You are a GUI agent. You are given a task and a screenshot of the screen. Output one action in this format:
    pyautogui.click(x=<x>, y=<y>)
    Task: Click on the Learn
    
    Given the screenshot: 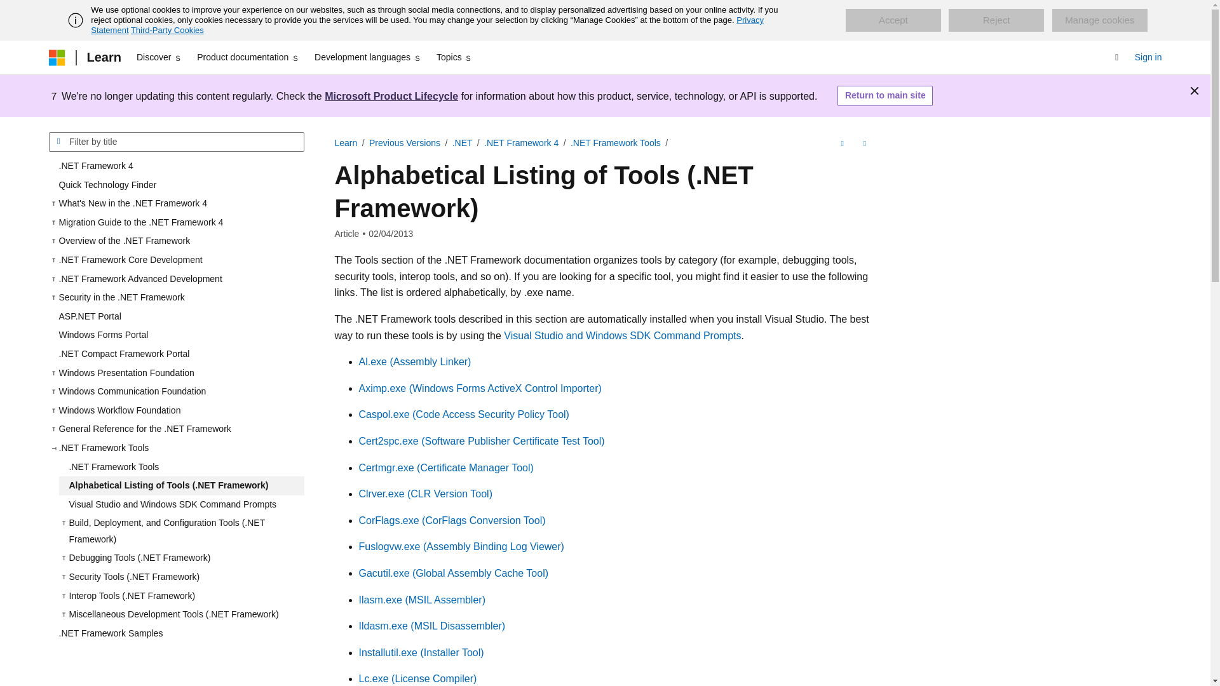 What is the action you would take?
    pyautogui.click(x=346, y=143)
    